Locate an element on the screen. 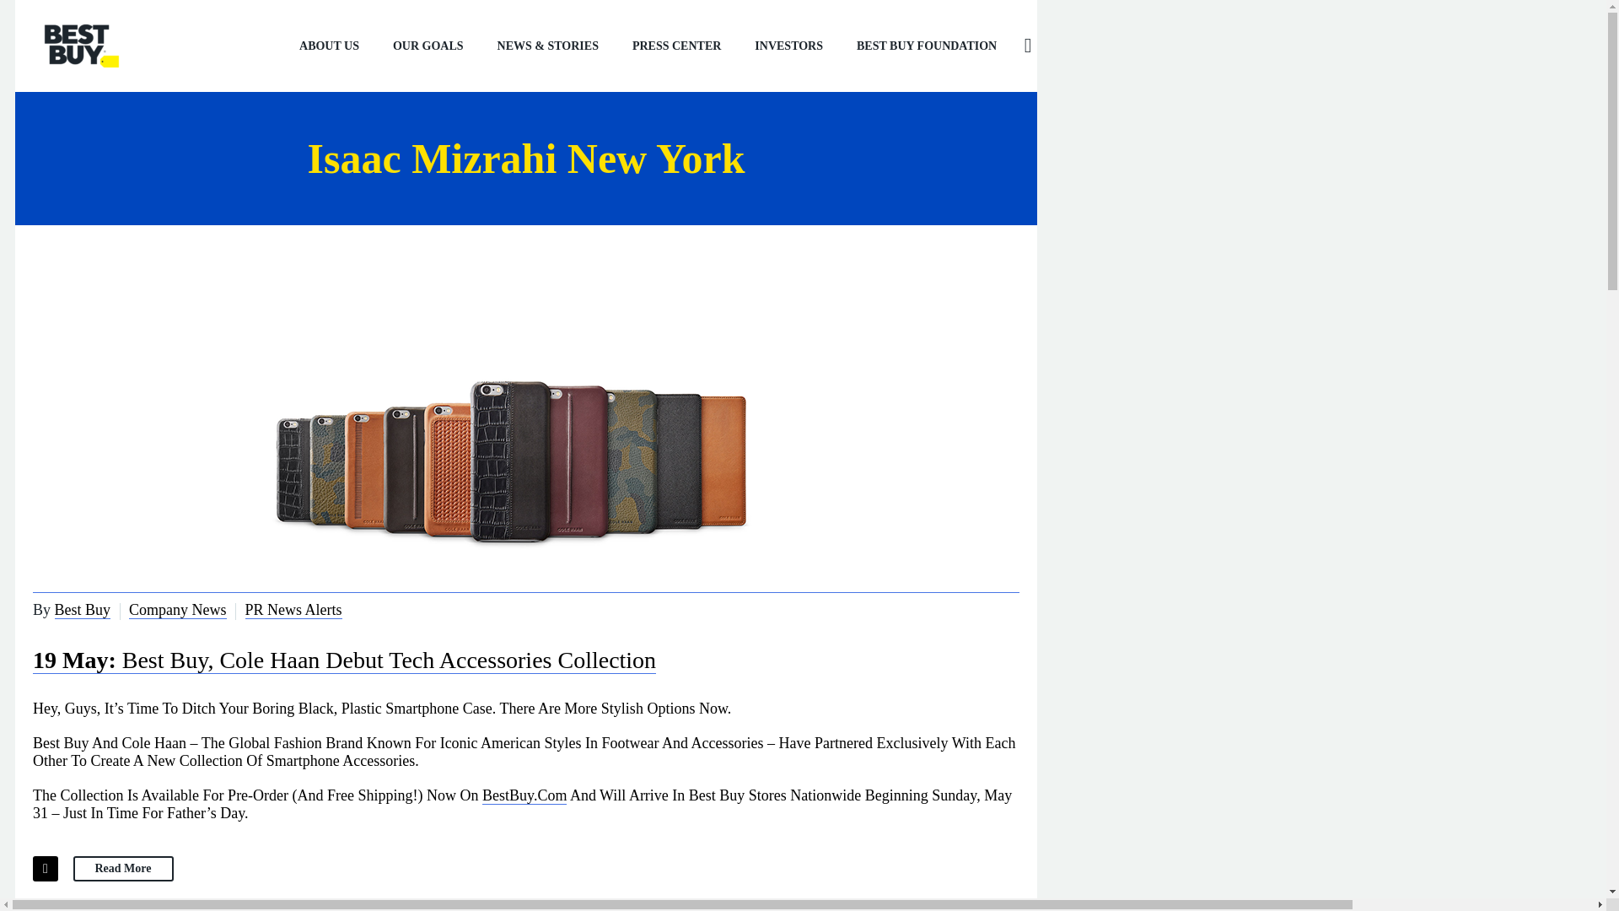 The width and height of the screenshot is (1619, 911). PR News Alerts is located at coordinates (293, 610).